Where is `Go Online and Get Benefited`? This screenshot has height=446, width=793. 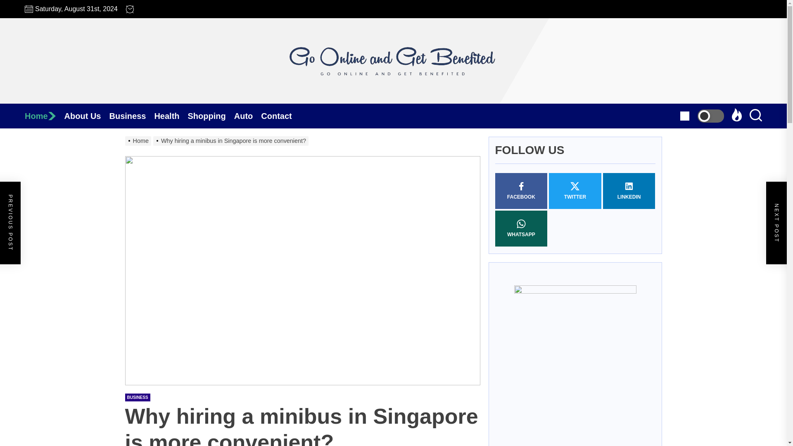 Go Online and Get Benefited is located at coordinates (393, 117).